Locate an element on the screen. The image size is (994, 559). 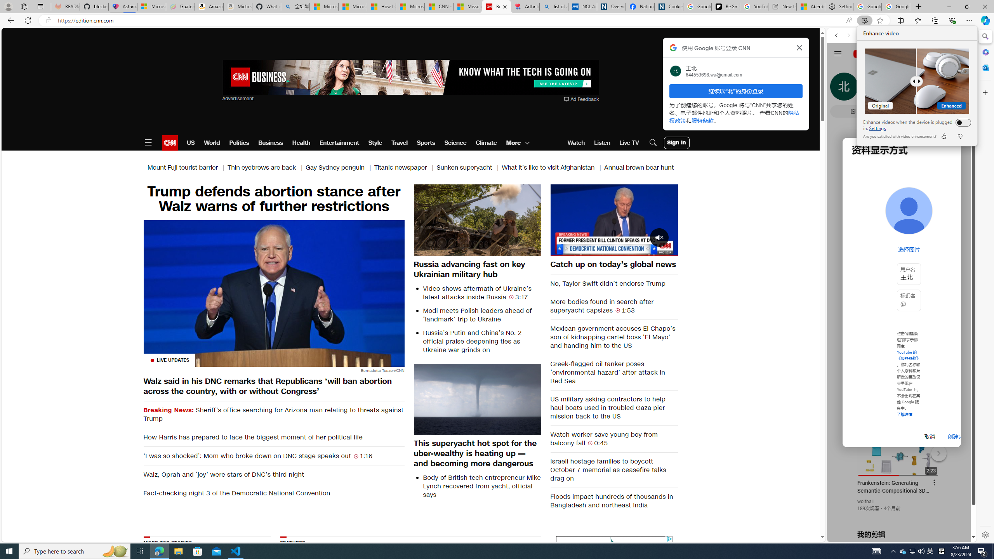
Fact-checking night 3 of the Democratic National Convention is located at coordinates (273, 493).